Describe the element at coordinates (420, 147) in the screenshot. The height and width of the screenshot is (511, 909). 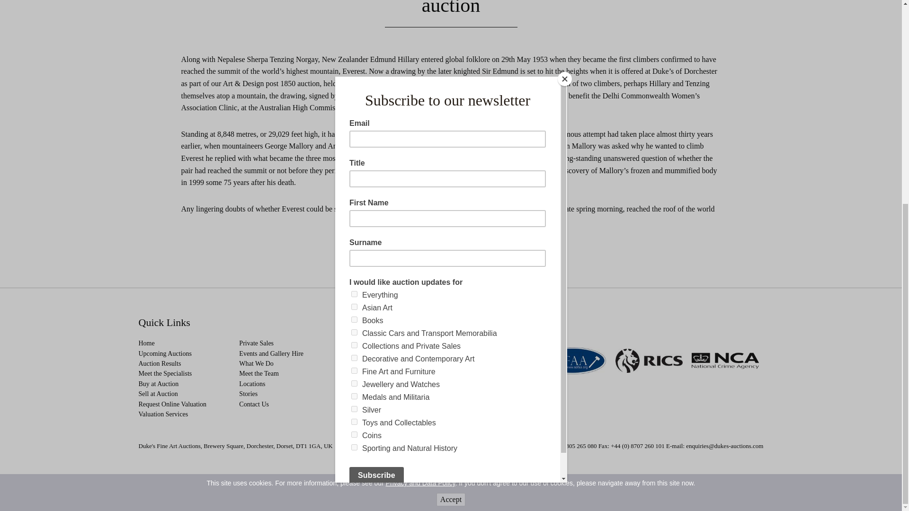
I see `Privacy and Data Policy` at that location.